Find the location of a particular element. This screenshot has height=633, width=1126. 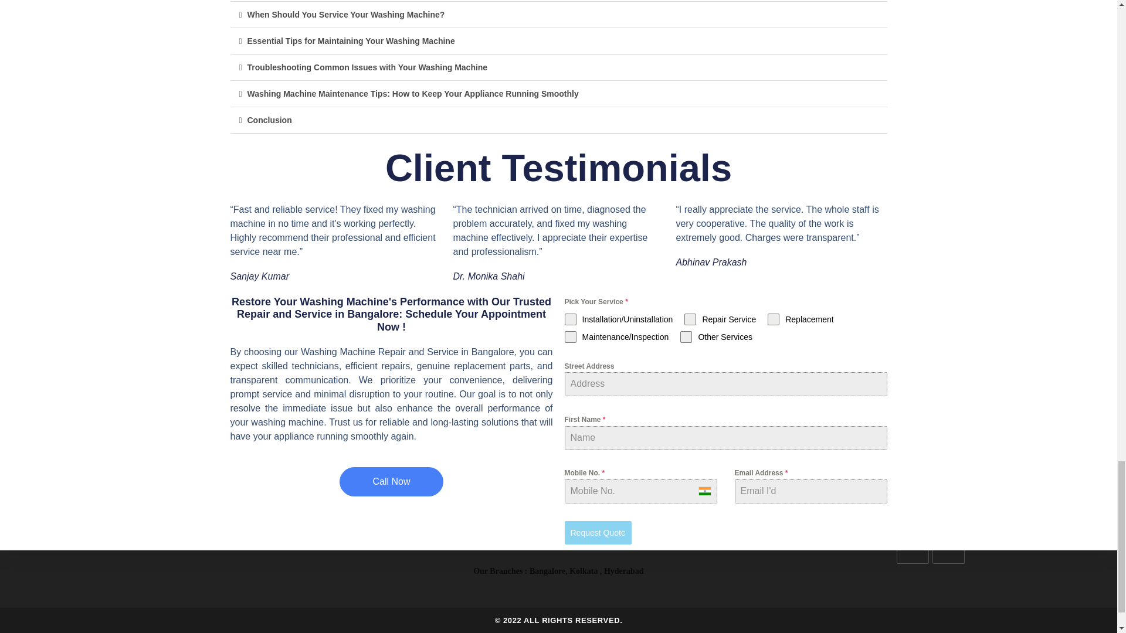

Repair Service is located at coordinates (720, 319).